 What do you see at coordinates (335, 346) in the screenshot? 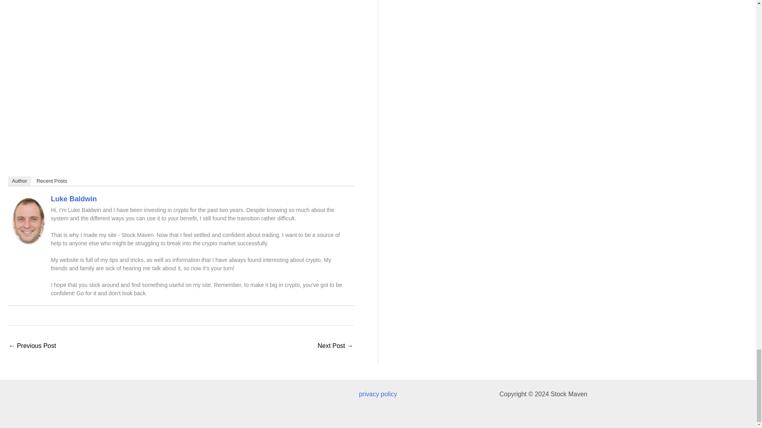
I see `How To Invest In Neuralink` at bounding box center [335, 346].